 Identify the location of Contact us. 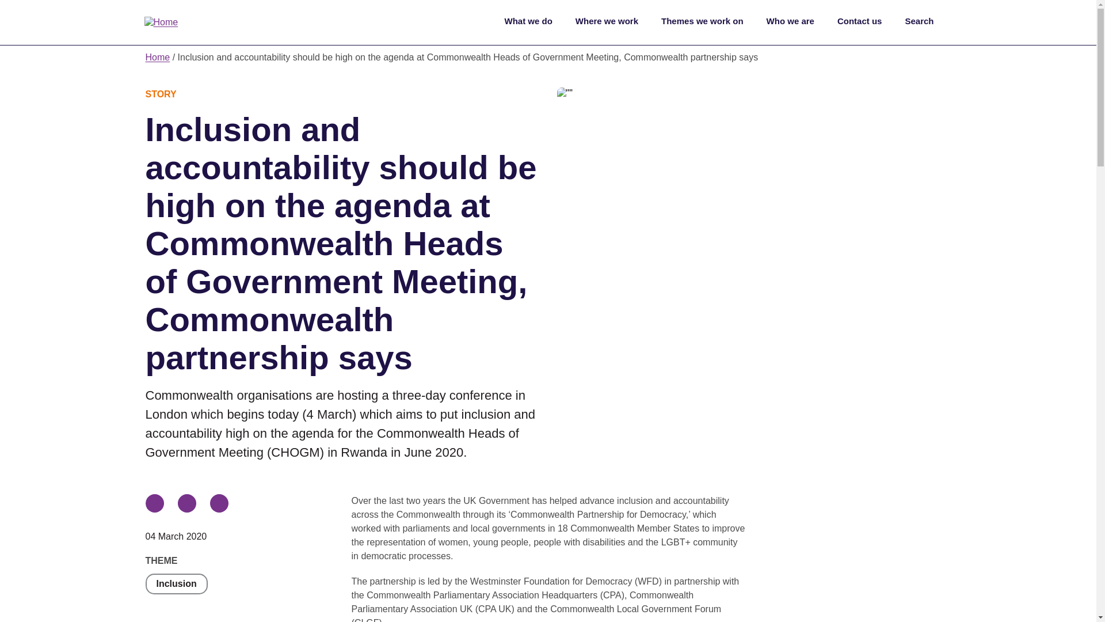
(860, 22).